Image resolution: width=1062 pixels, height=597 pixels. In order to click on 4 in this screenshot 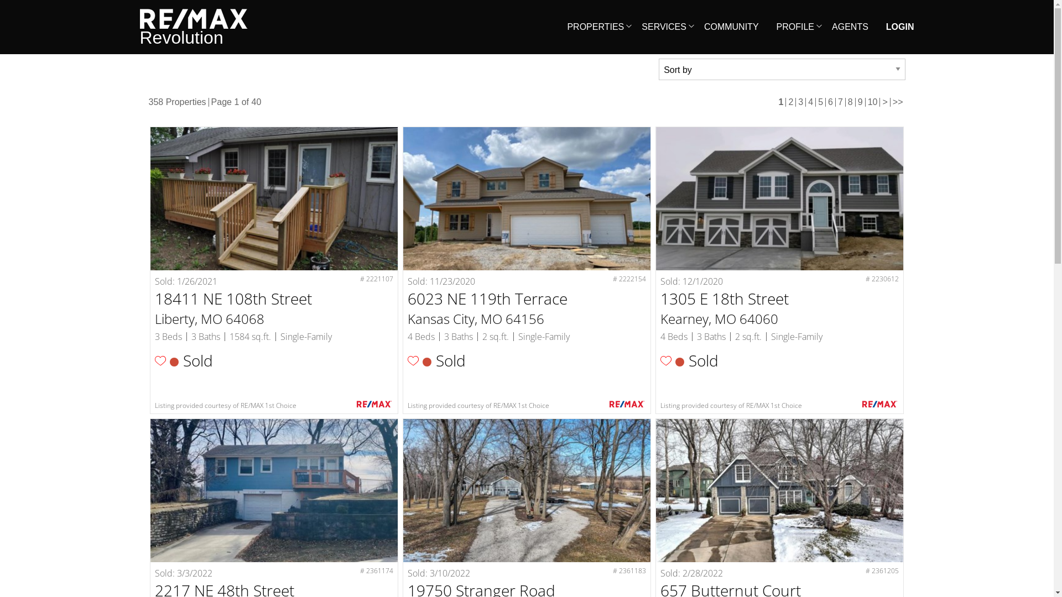, I will do `click(811, 102)`.